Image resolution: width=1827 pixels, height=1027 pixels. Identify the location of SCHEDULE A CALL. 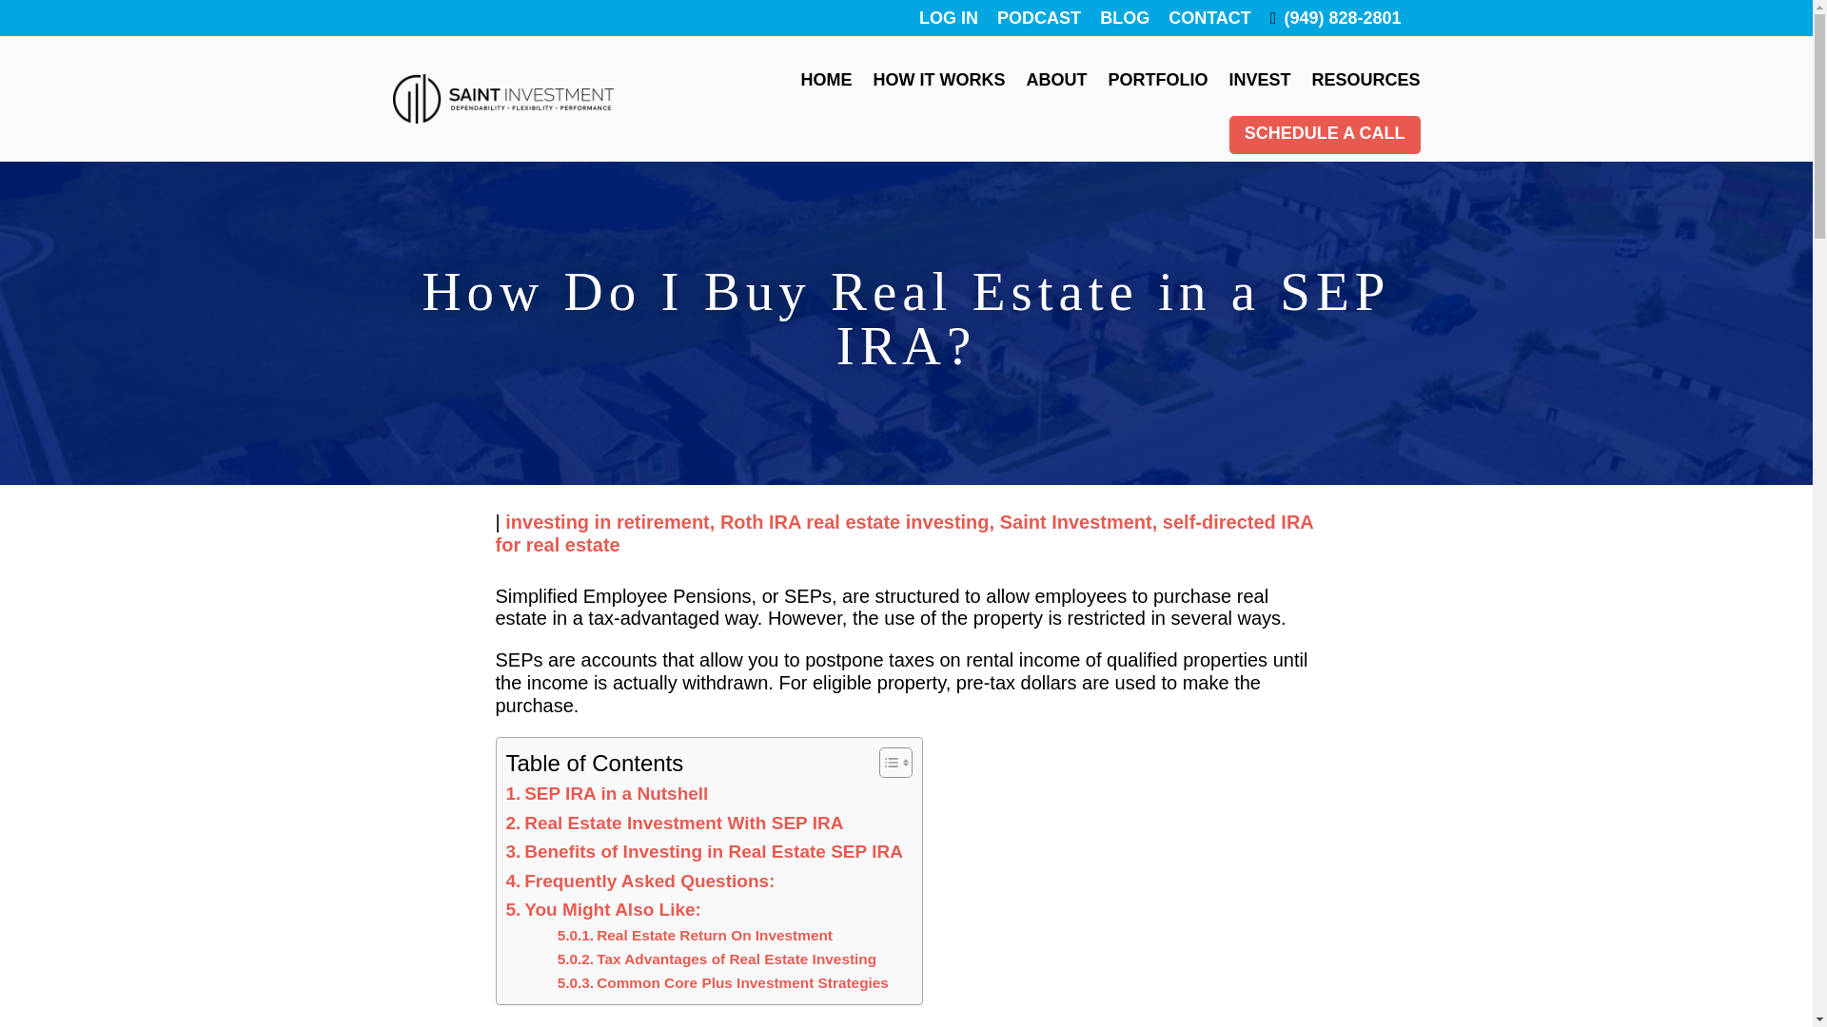
(1325, 135).